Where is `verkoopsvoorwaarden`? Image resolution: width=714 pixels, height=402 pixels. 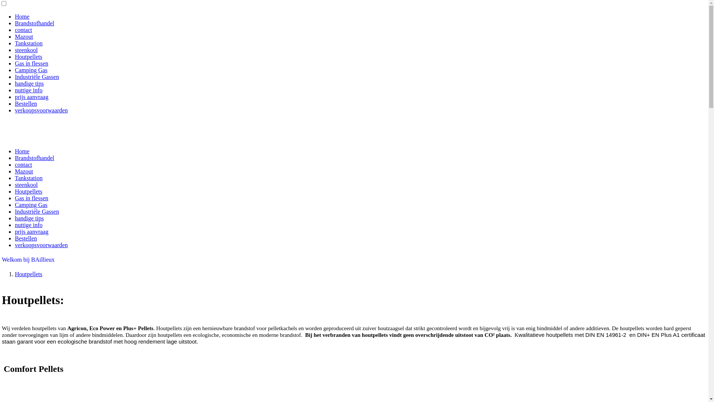 verkoopsvoorwaarden is located at coordinates (41, 245).